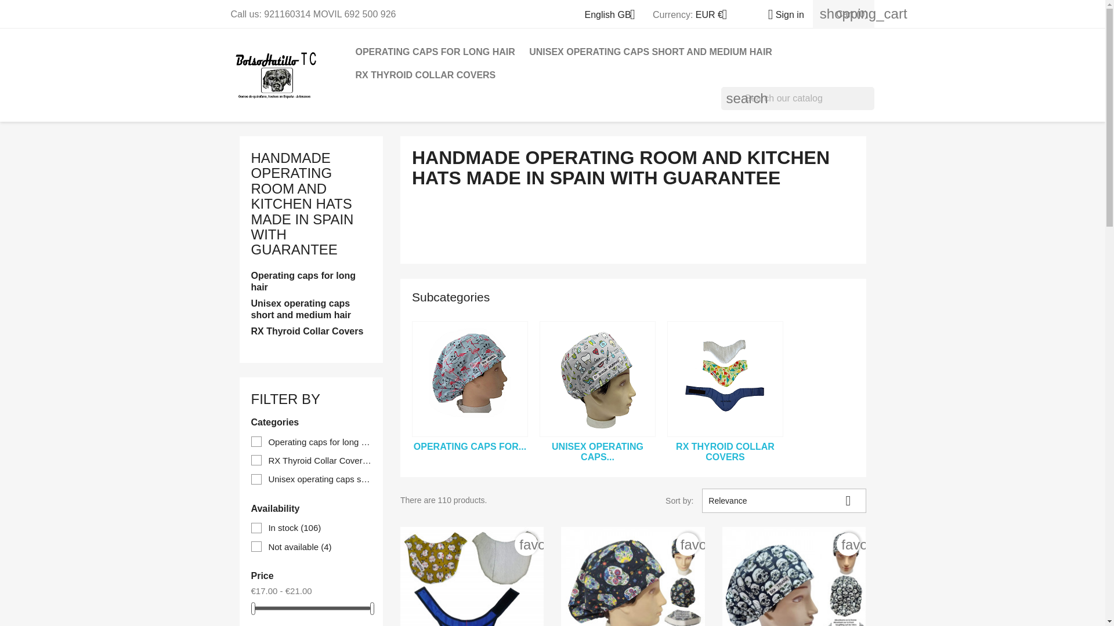 The width and height of the screenshot is (1114, 626). What do you see at coordinates (311, 311) in the screenshot?
I see `Unisex operating caps short and medium hair` at bounding box center [311, 311].